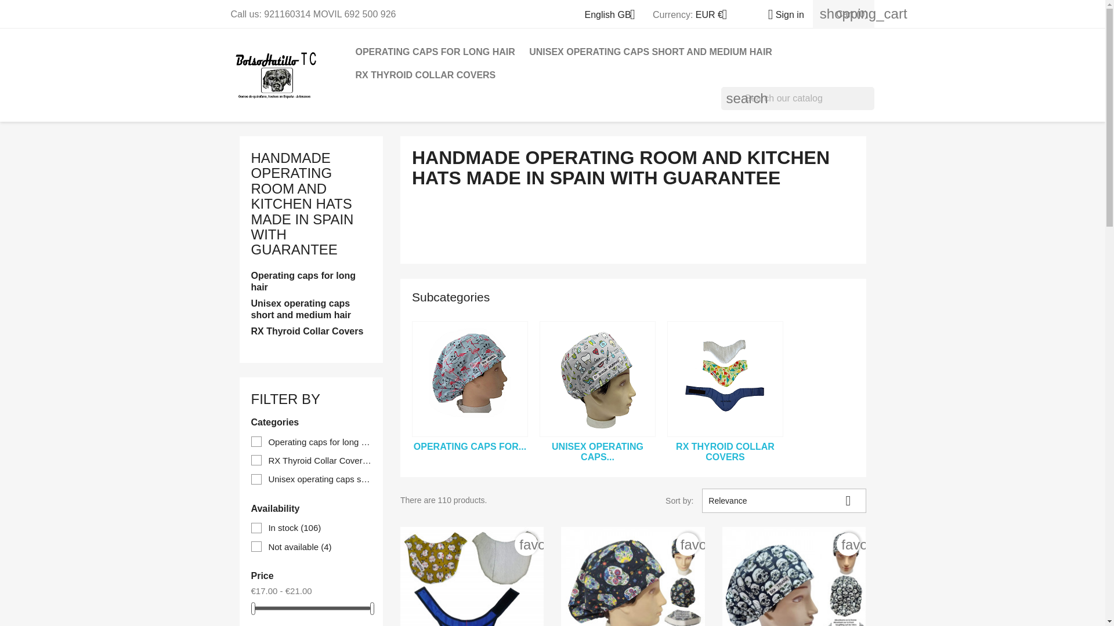 The width and height of the screenshot is (1114, 626). What do you see at coordinates (311, 311) in the screenshot?
I see `Unisex operating caps short and medium hair` at bounding box center [311, 311].